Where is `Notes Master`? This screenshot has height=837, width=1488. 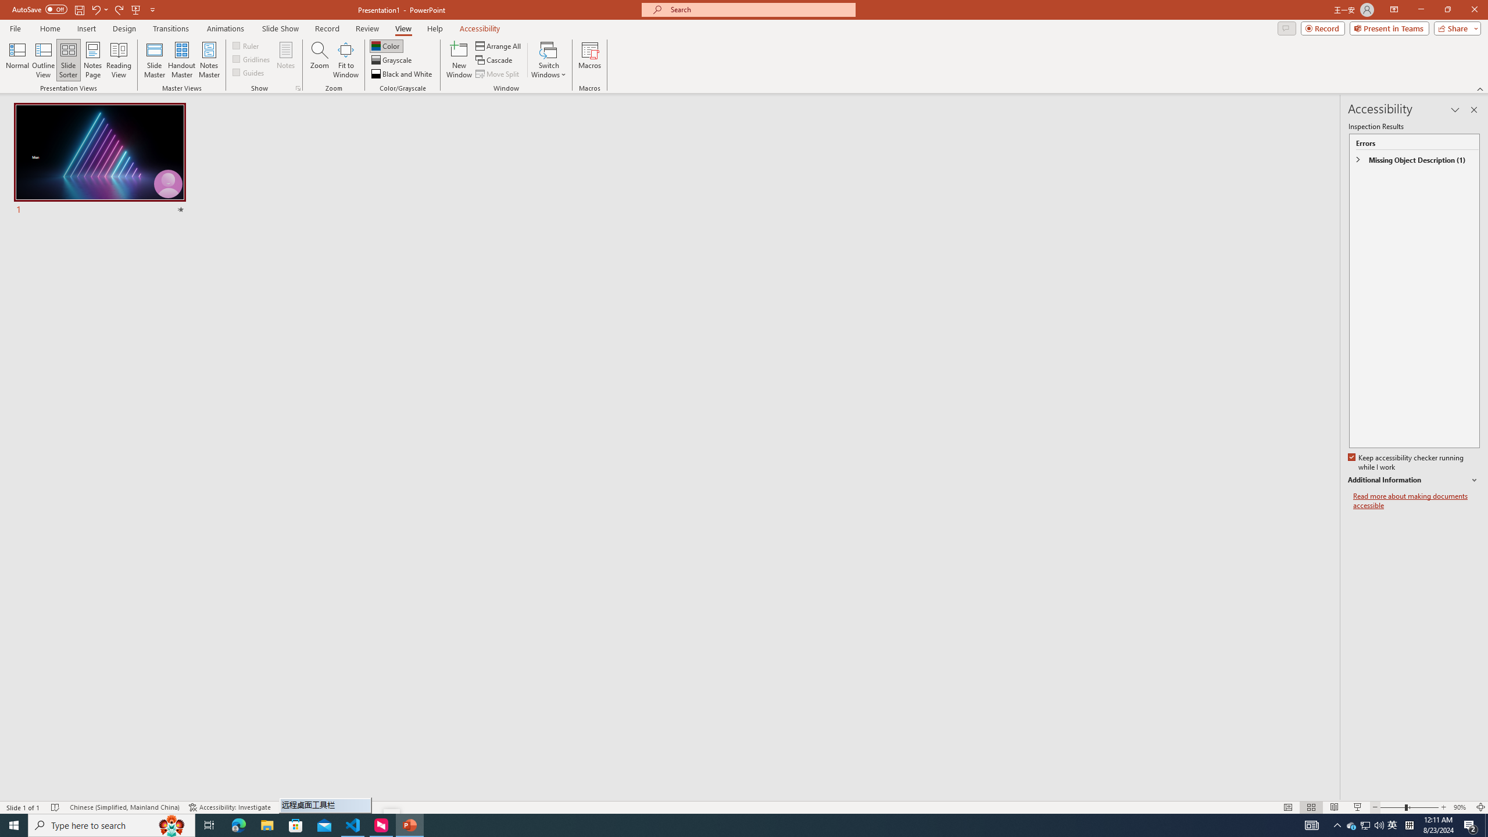 Notes Master is located at coordinates (209, 60).